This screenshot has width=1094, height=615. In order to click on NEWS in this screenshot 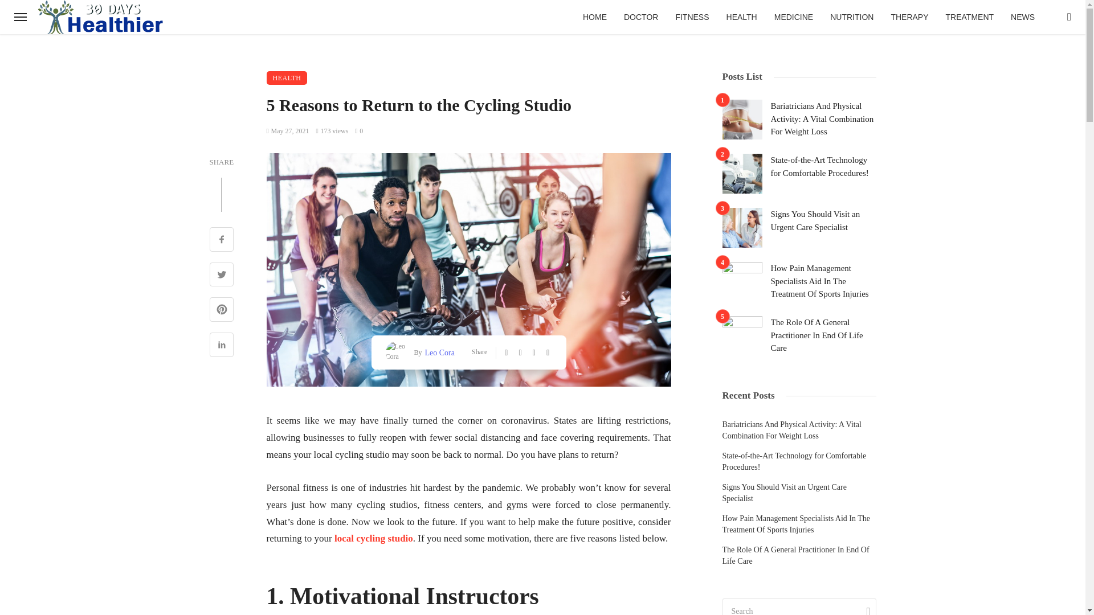, I will do `click(1022, 17)`.